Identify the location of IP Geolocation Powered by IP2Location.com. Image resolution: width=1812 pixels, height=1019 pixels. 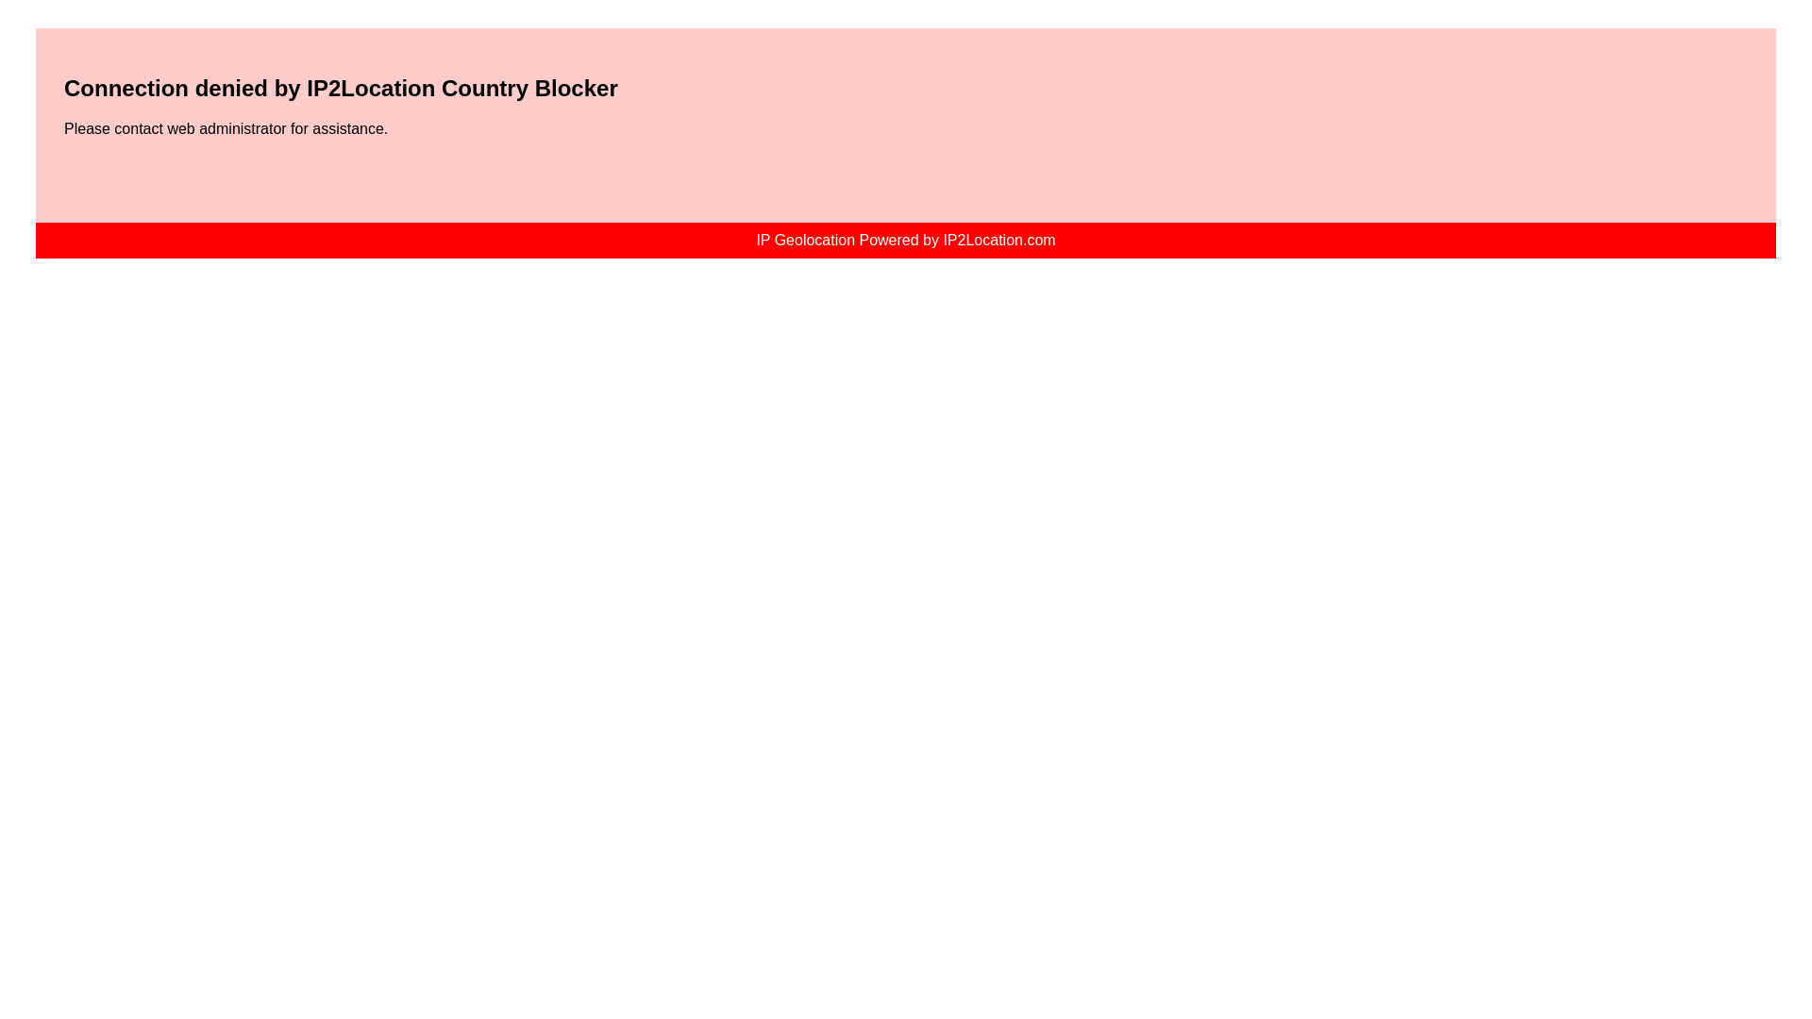
(904, 240).